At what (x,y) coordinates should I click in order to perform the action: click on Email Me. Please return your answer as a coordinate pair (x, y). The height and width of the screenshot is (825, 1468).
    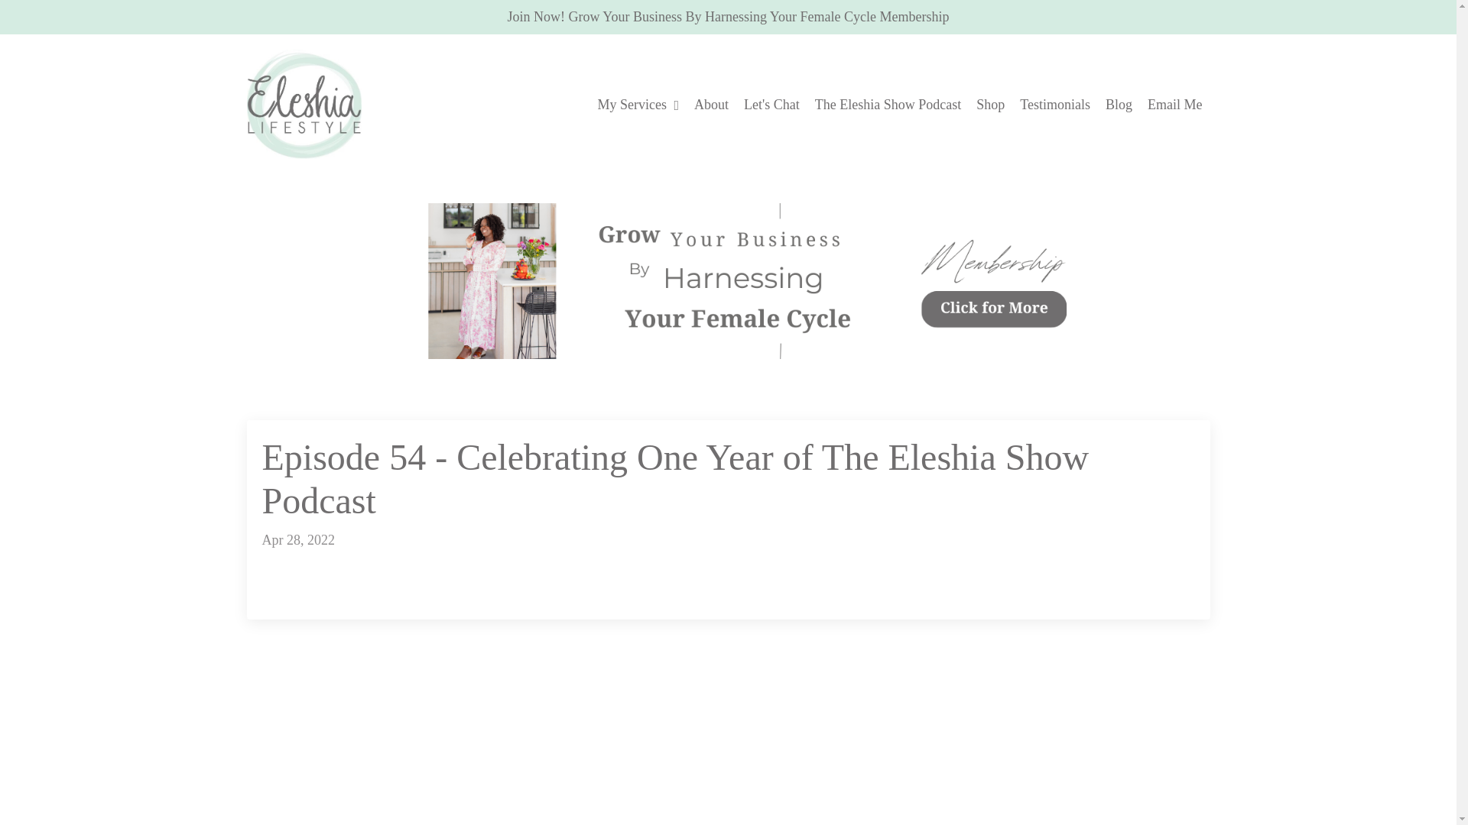
    Looking at the image, I should click on (1174, 105).